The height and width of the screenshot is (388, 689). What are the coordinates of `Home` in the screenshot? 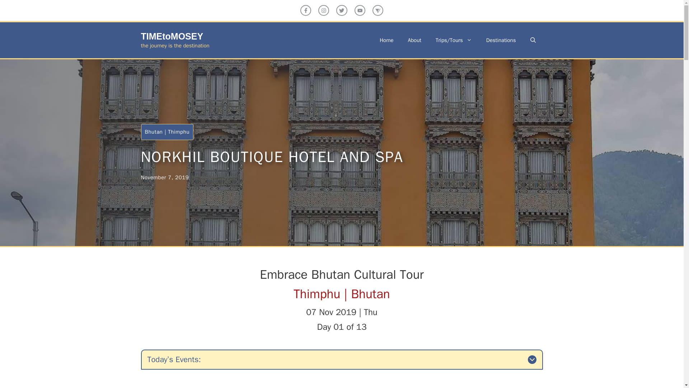 It's located at (386, 40).